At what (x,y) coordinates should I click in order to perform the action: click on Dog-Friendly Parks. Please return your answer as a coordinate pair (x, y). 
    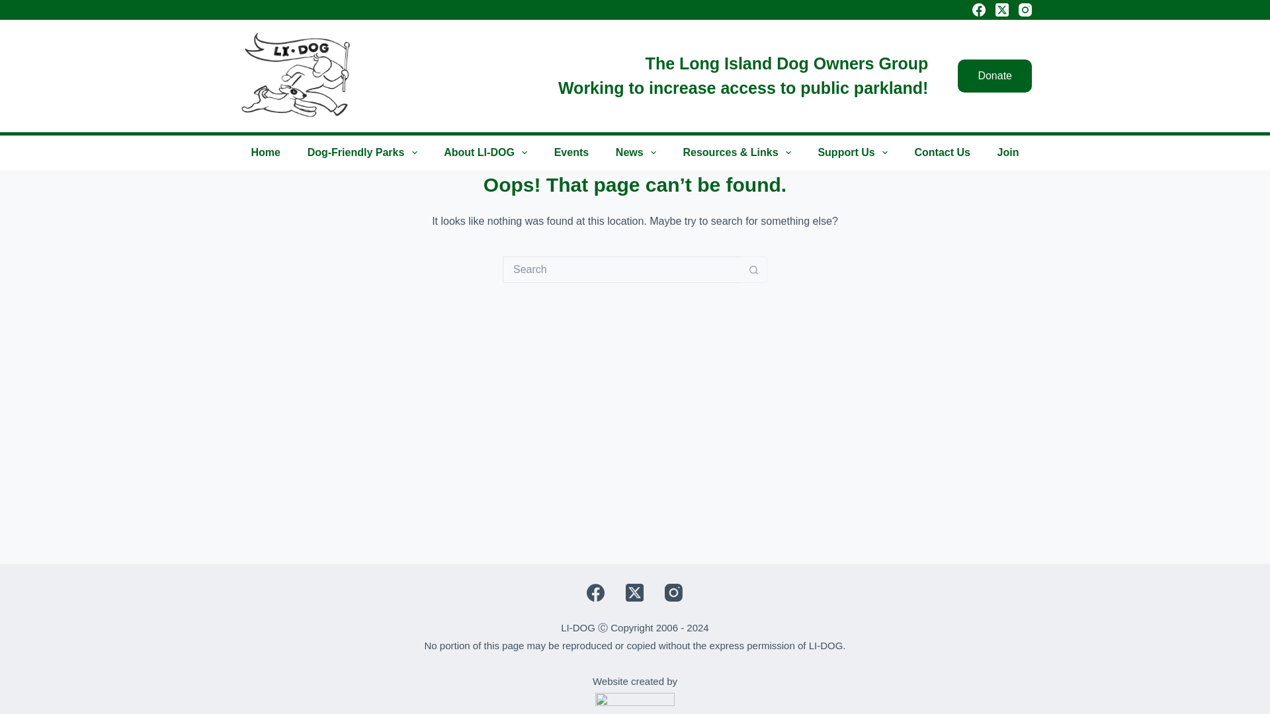
    Looking at the image, I should click on (362, 153).